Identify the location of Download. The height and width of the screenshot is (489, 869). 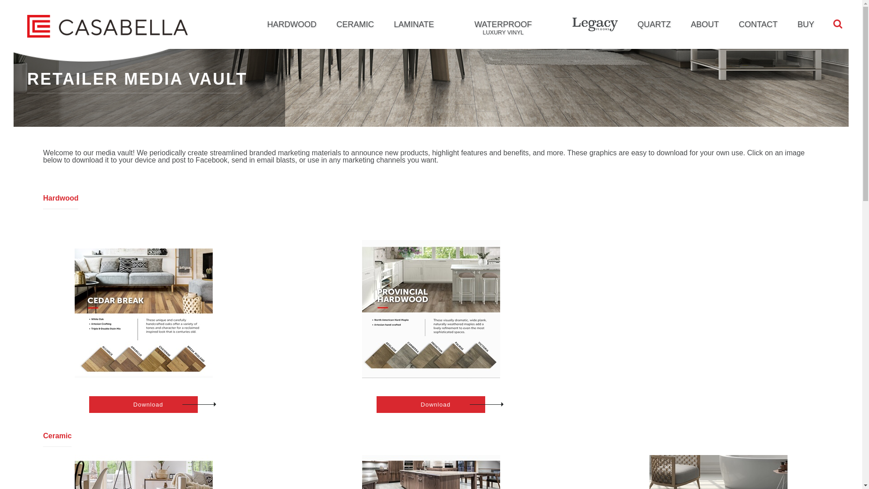
(143, 404).